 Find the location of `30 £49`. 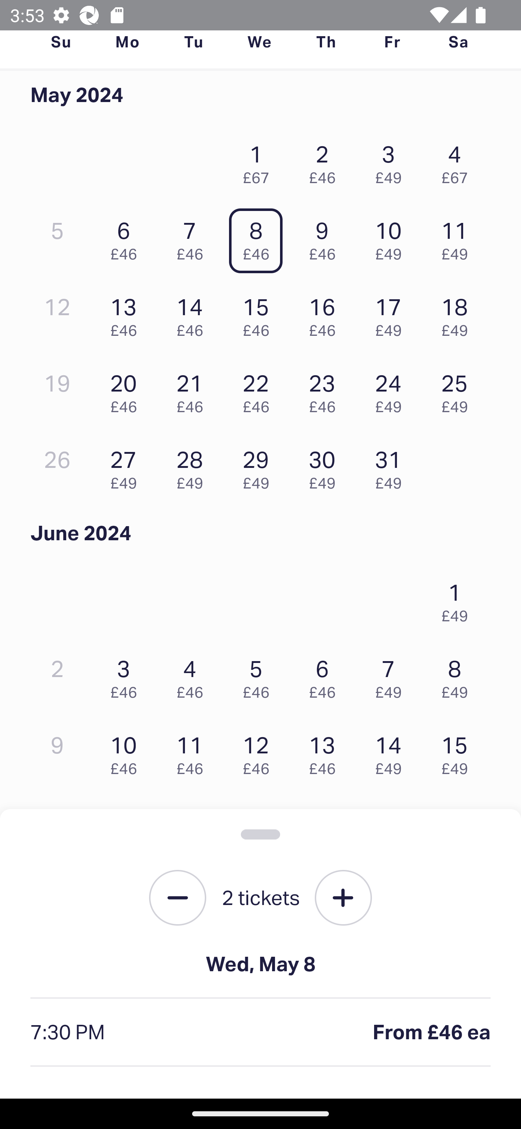

30 £49 is located at coordinates (326, 467).